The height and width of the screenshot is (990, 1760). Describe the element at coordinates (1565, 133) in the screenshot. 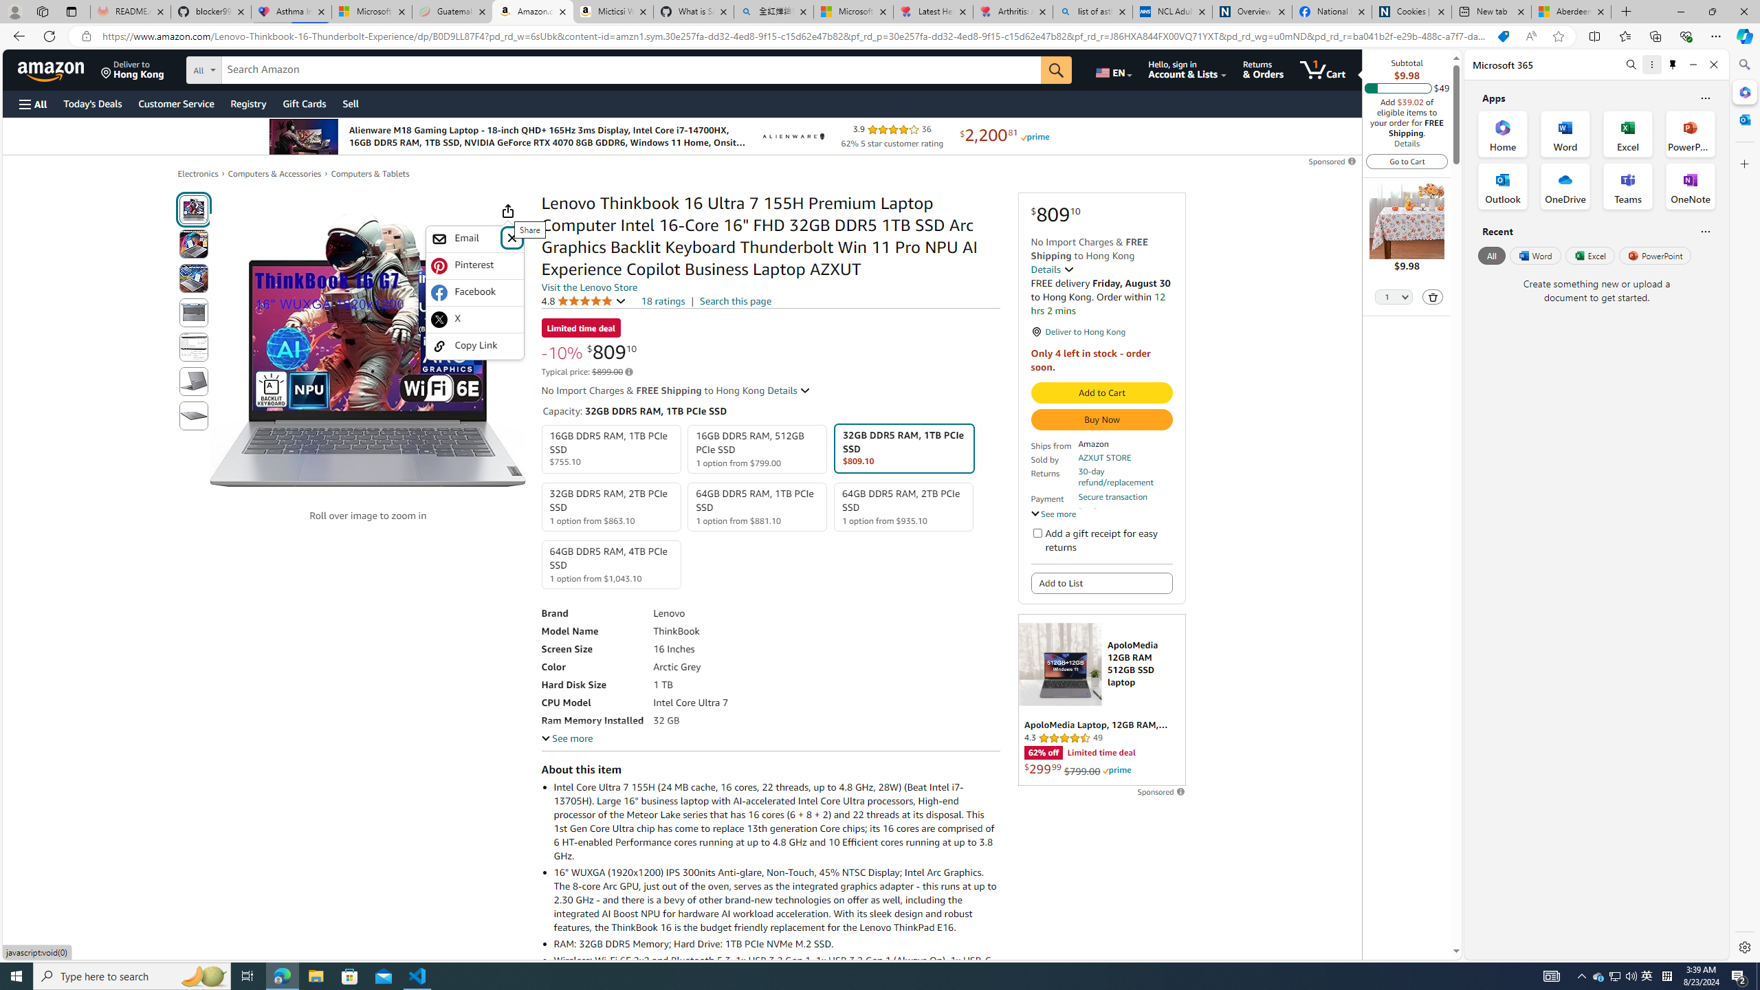

I see `Word Office App` at that location.